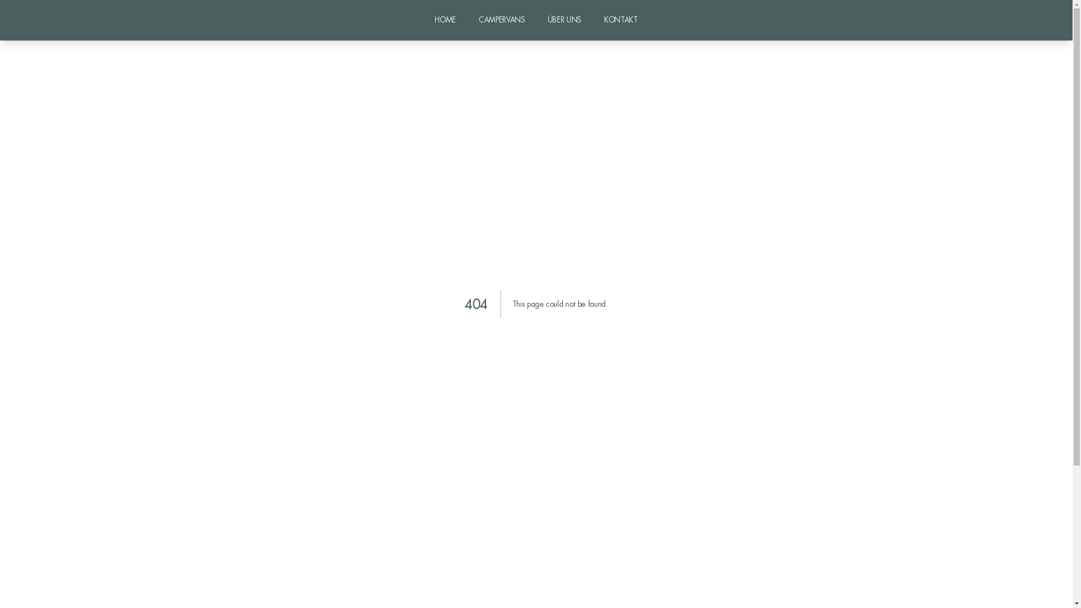 The image size is (1081, 608). I want to click on HOME, so click(445, 20).